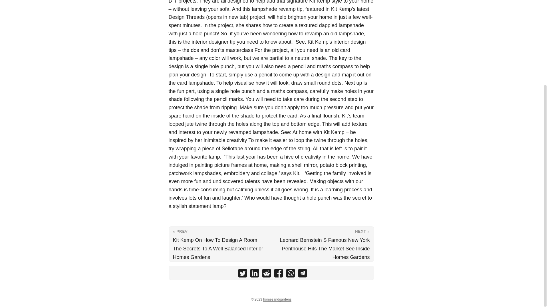 The height and width of the screenshot is (308, 548). What do you see at coordinates (277, 299) in the screenshot?
I see `homesandgardens` at bounding box center [277, 299].